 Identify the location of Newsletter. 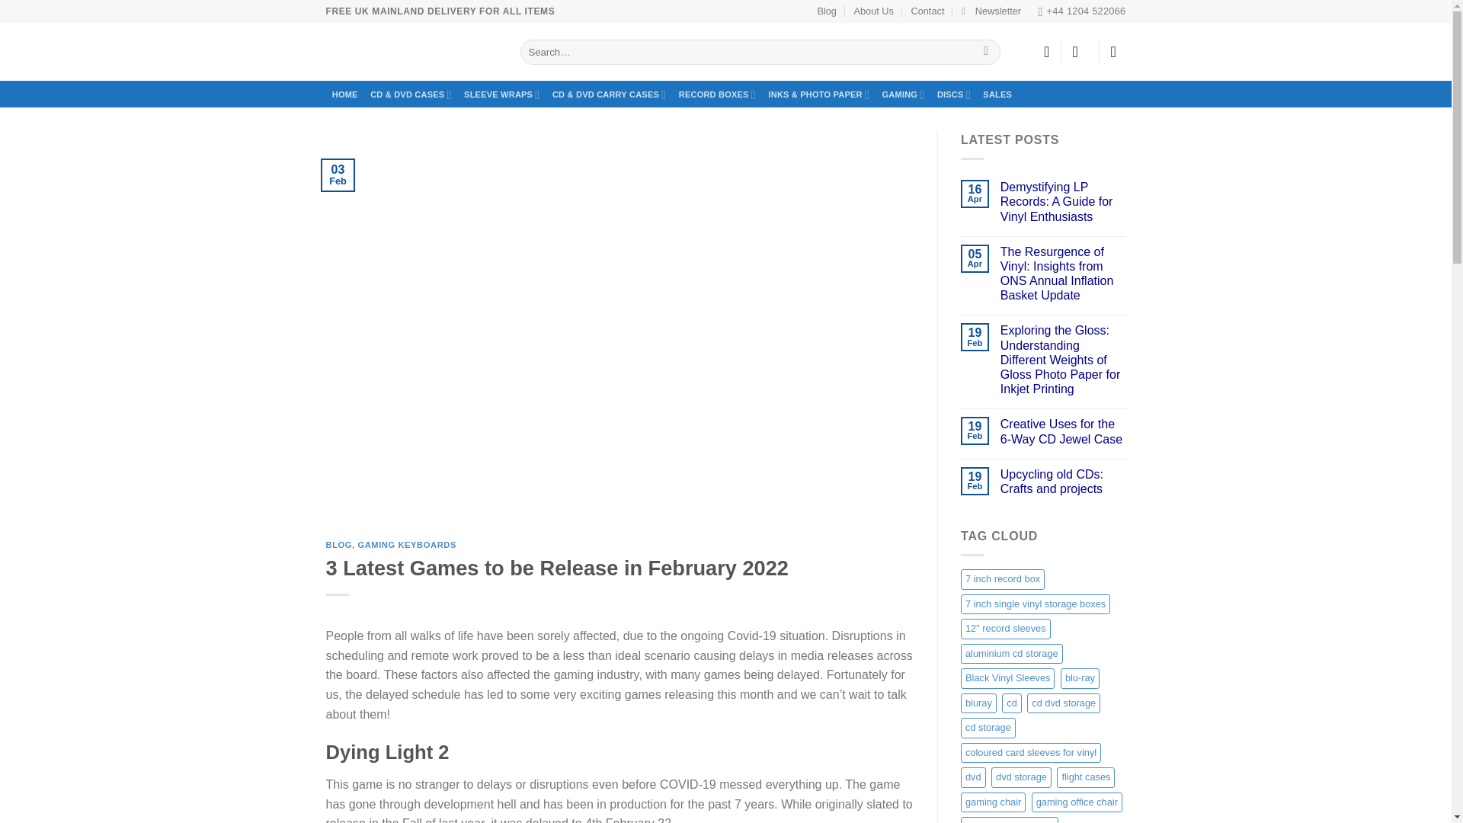
(991, 11).